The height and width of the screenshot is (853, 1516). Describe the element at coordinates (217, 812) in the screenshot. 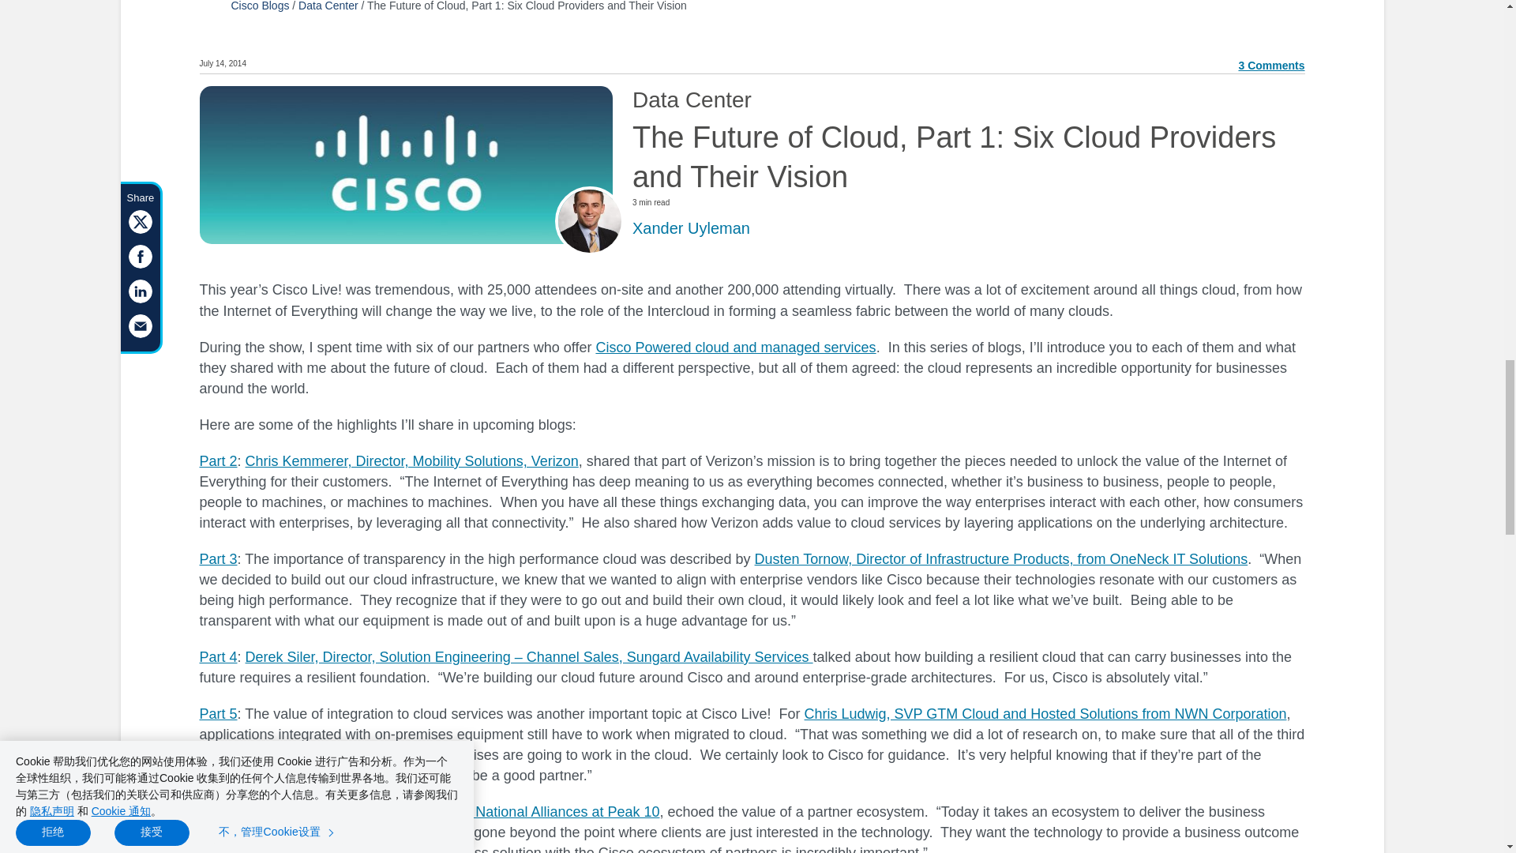

I see `Part 6` at that location.